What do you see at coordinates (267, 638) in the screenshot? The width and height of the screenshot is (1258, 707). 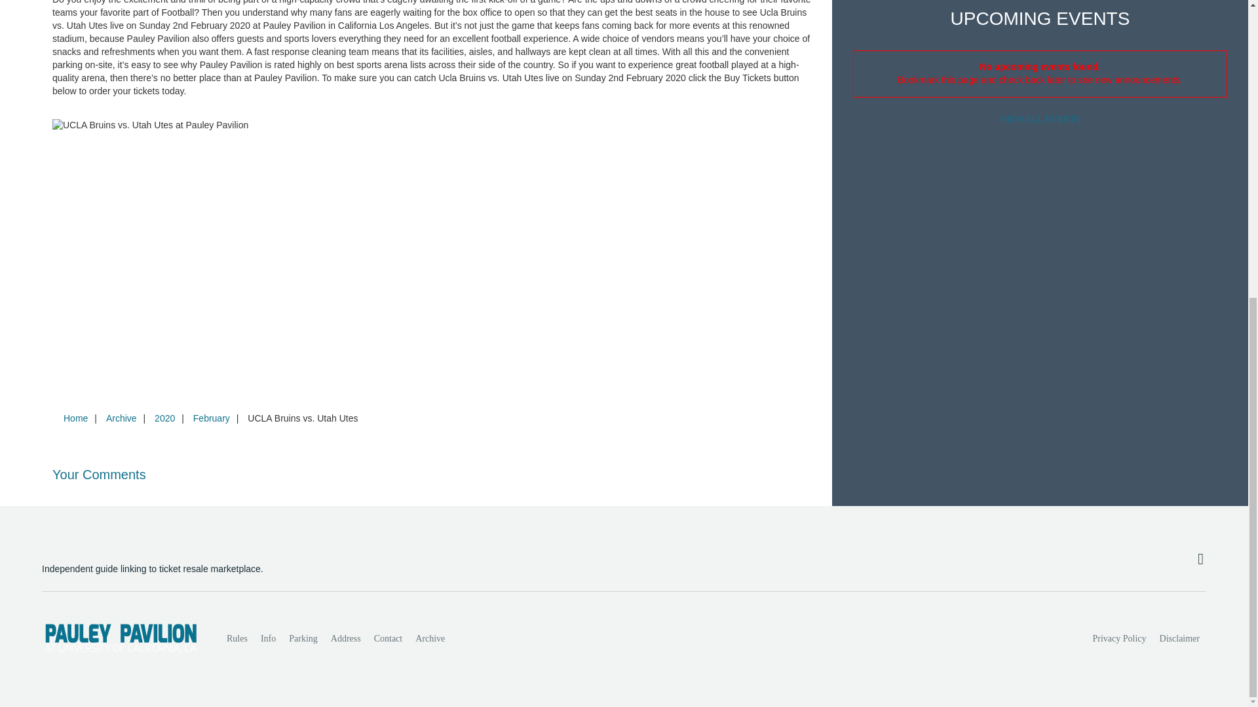 I see `Info` at bounding box center [267, 638].